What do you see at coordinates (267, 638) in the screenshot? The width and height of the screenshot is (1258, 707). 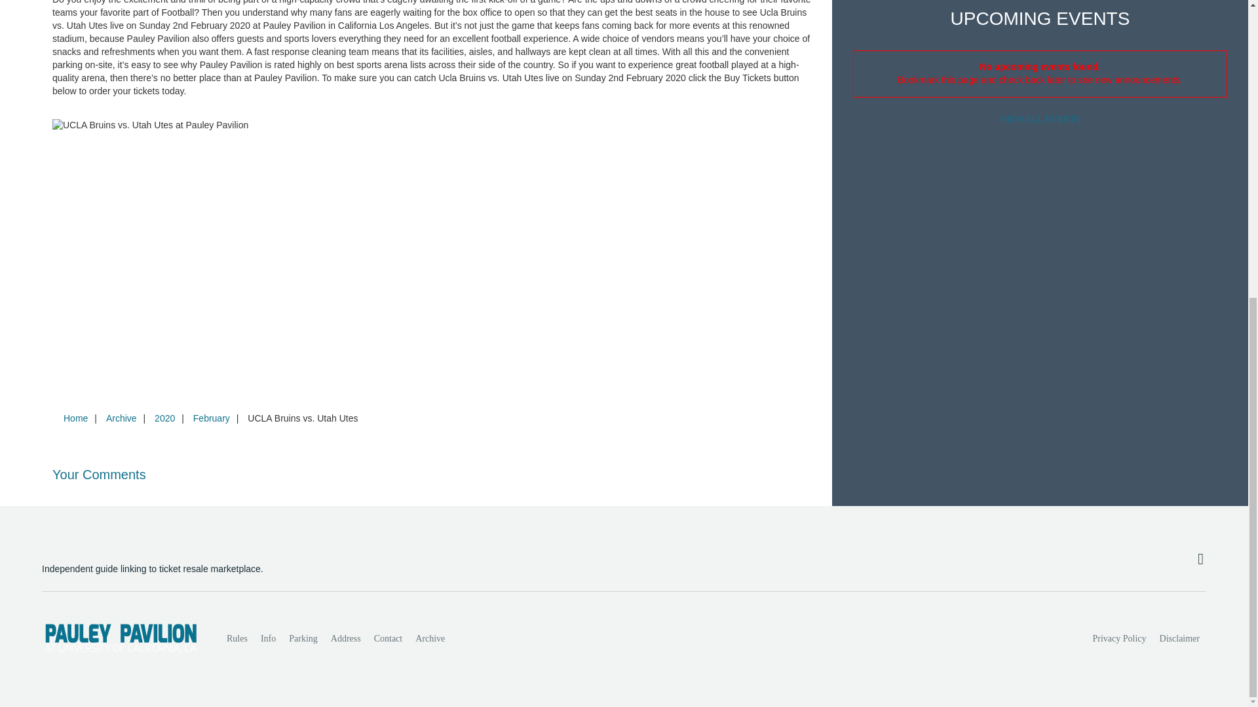 I see `Info` at bounding box center [267, 638].